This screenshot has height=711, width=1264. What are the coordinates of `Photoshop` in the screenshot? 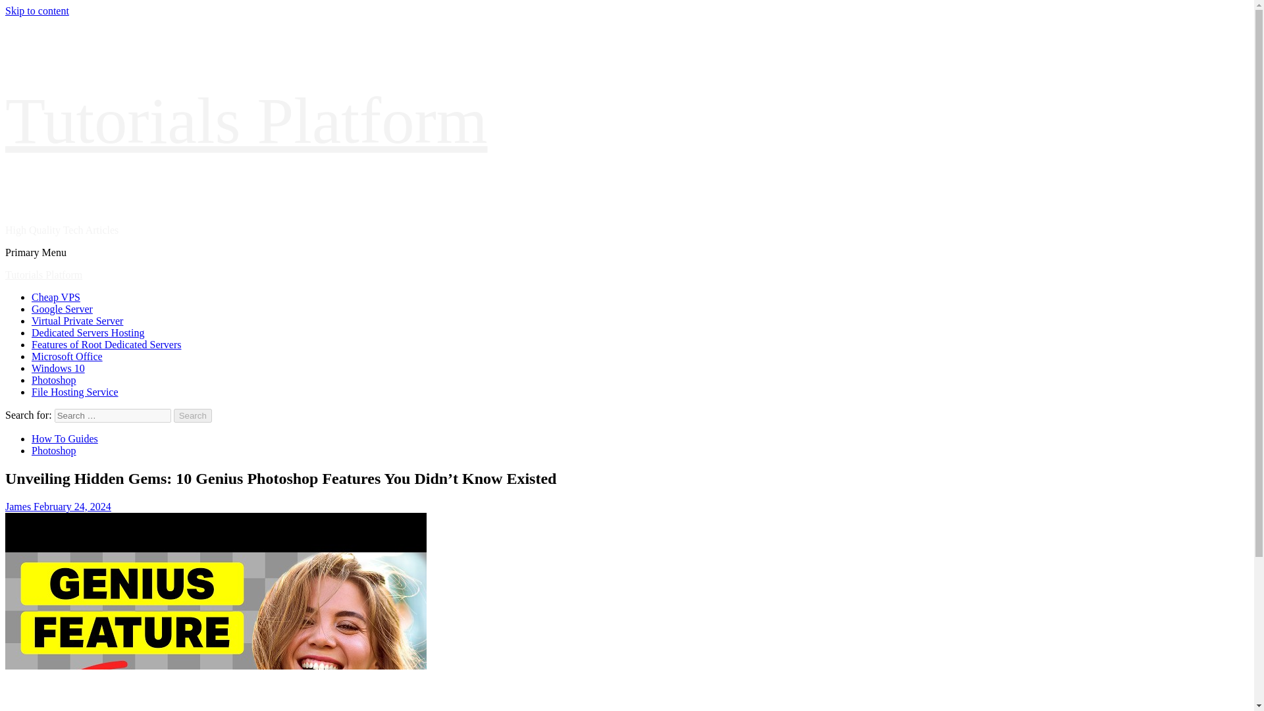 It's located at (54, 381).